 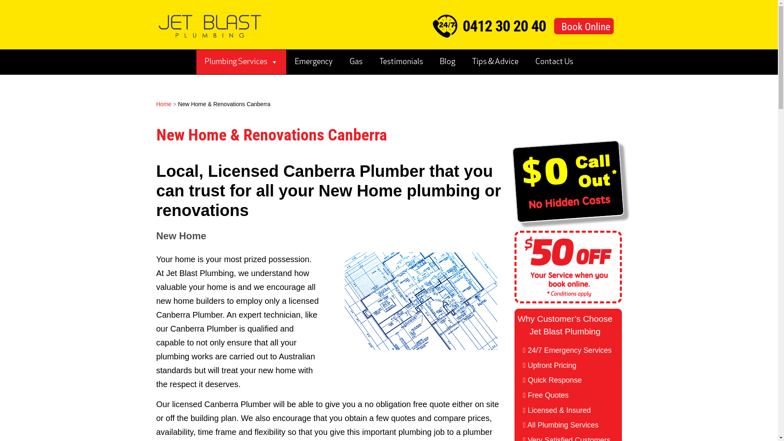 I want to click on Blog, so click(x=448, y=62).